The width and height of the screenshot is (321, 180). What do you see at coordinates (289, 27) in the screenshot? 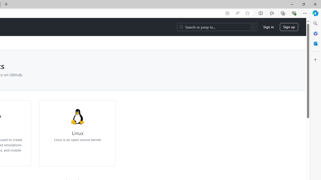
I see `Sign up` at bounding box center [289, 27].